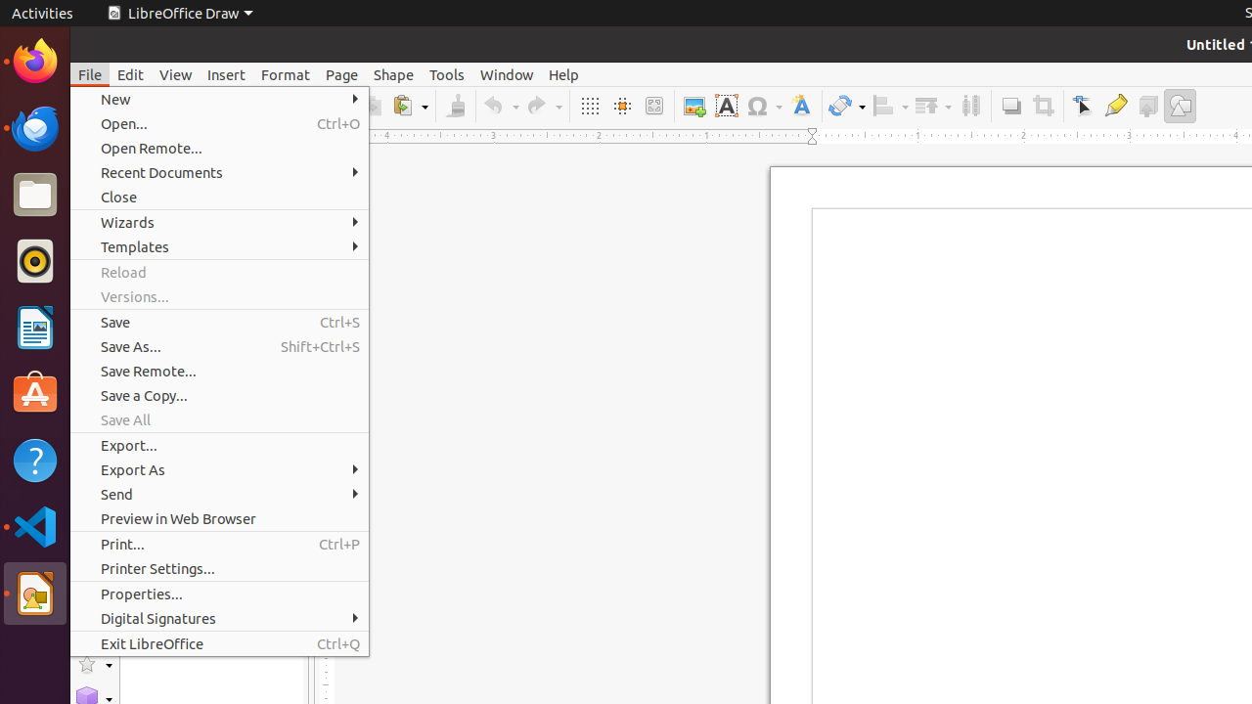 The height and width of the screenshot is (704, 1252). Describe the element at coordinates (219, 518) in the screenshot. I see `Preview in Web Browser` at that location.